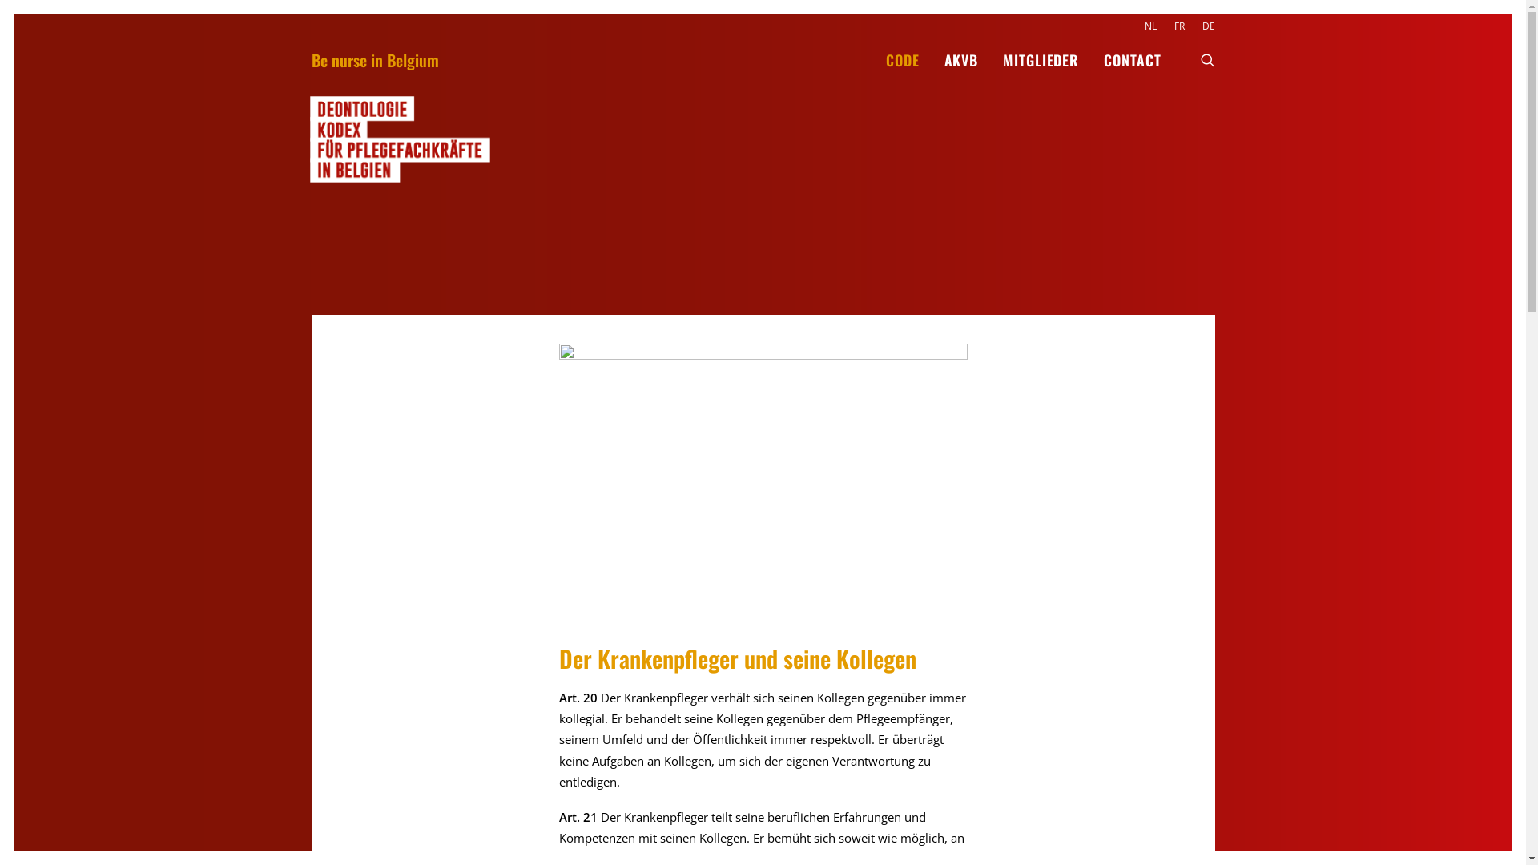 The width and height of the screenshot is (1538, 865). I want to click on CODE, so click(903, 60).